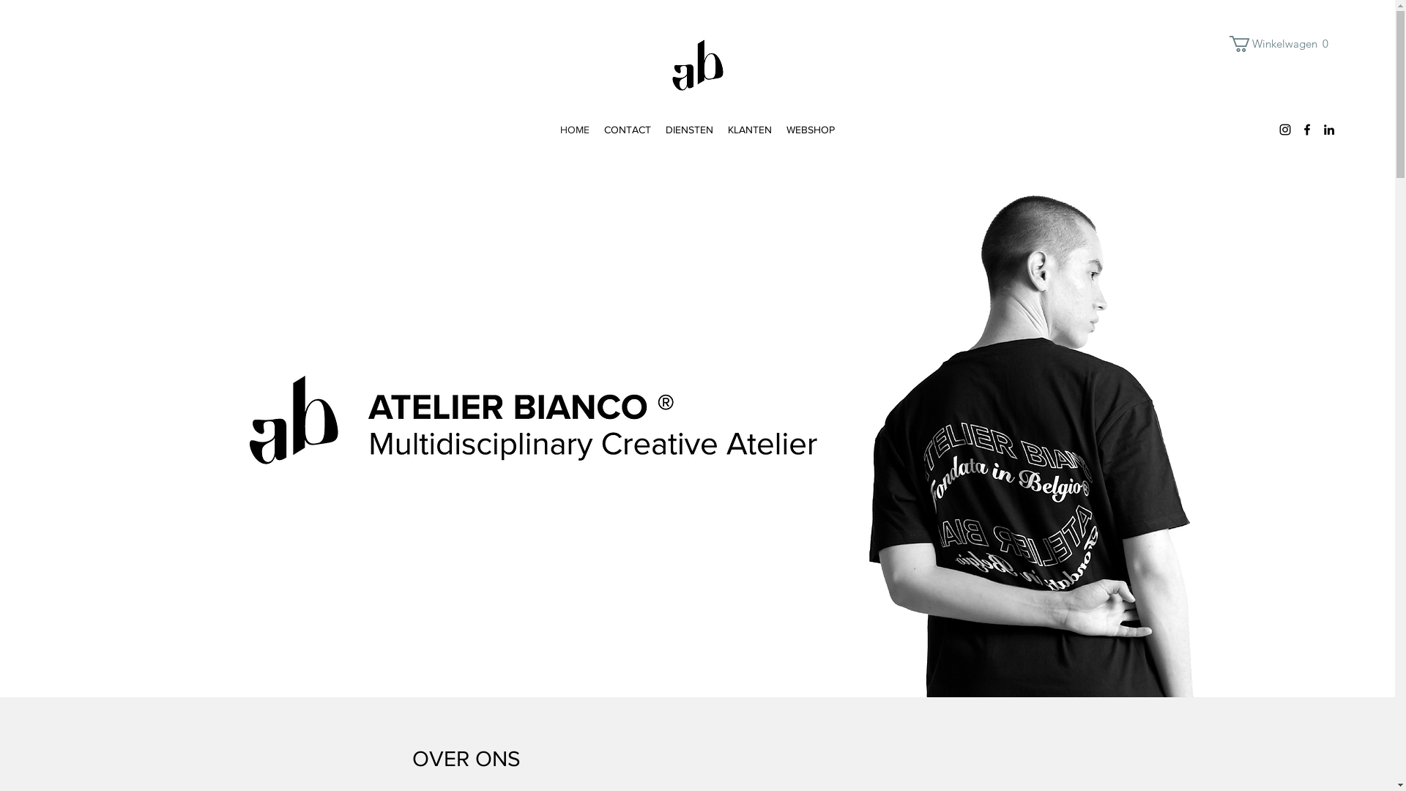  Describe the element at coordinates (689, 130) in the screenshot. I see `DIENSTEN` at that location.